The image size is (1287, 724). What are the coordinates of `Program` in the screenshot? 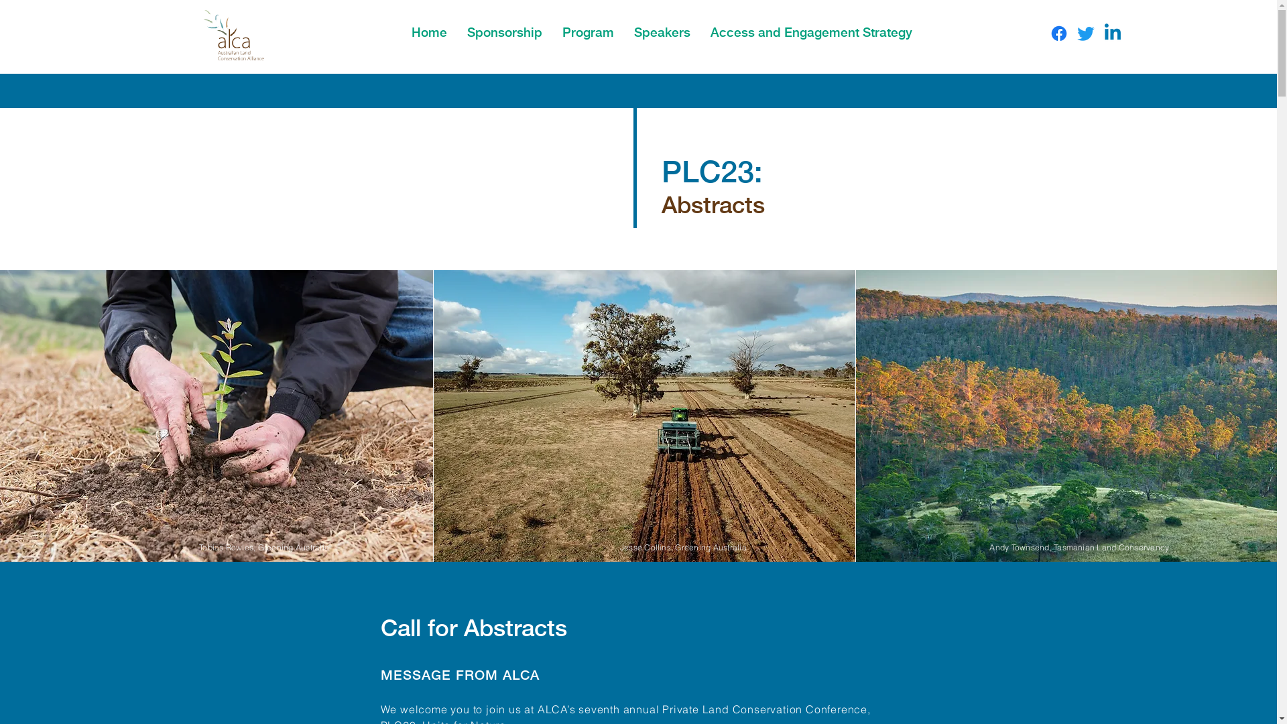 It's located at (589, 30).